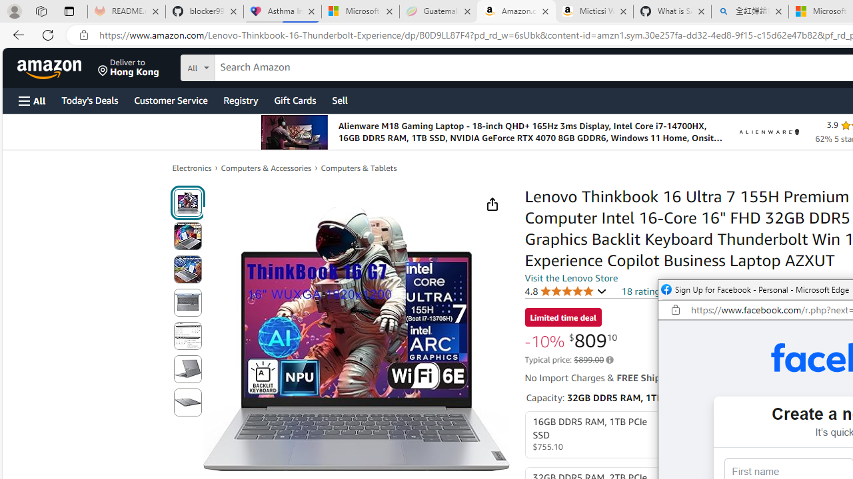  Describe the element at coordinates (566, 291) in the screenshot. I see `4.8 4.8 out of 5 stars` at that location.